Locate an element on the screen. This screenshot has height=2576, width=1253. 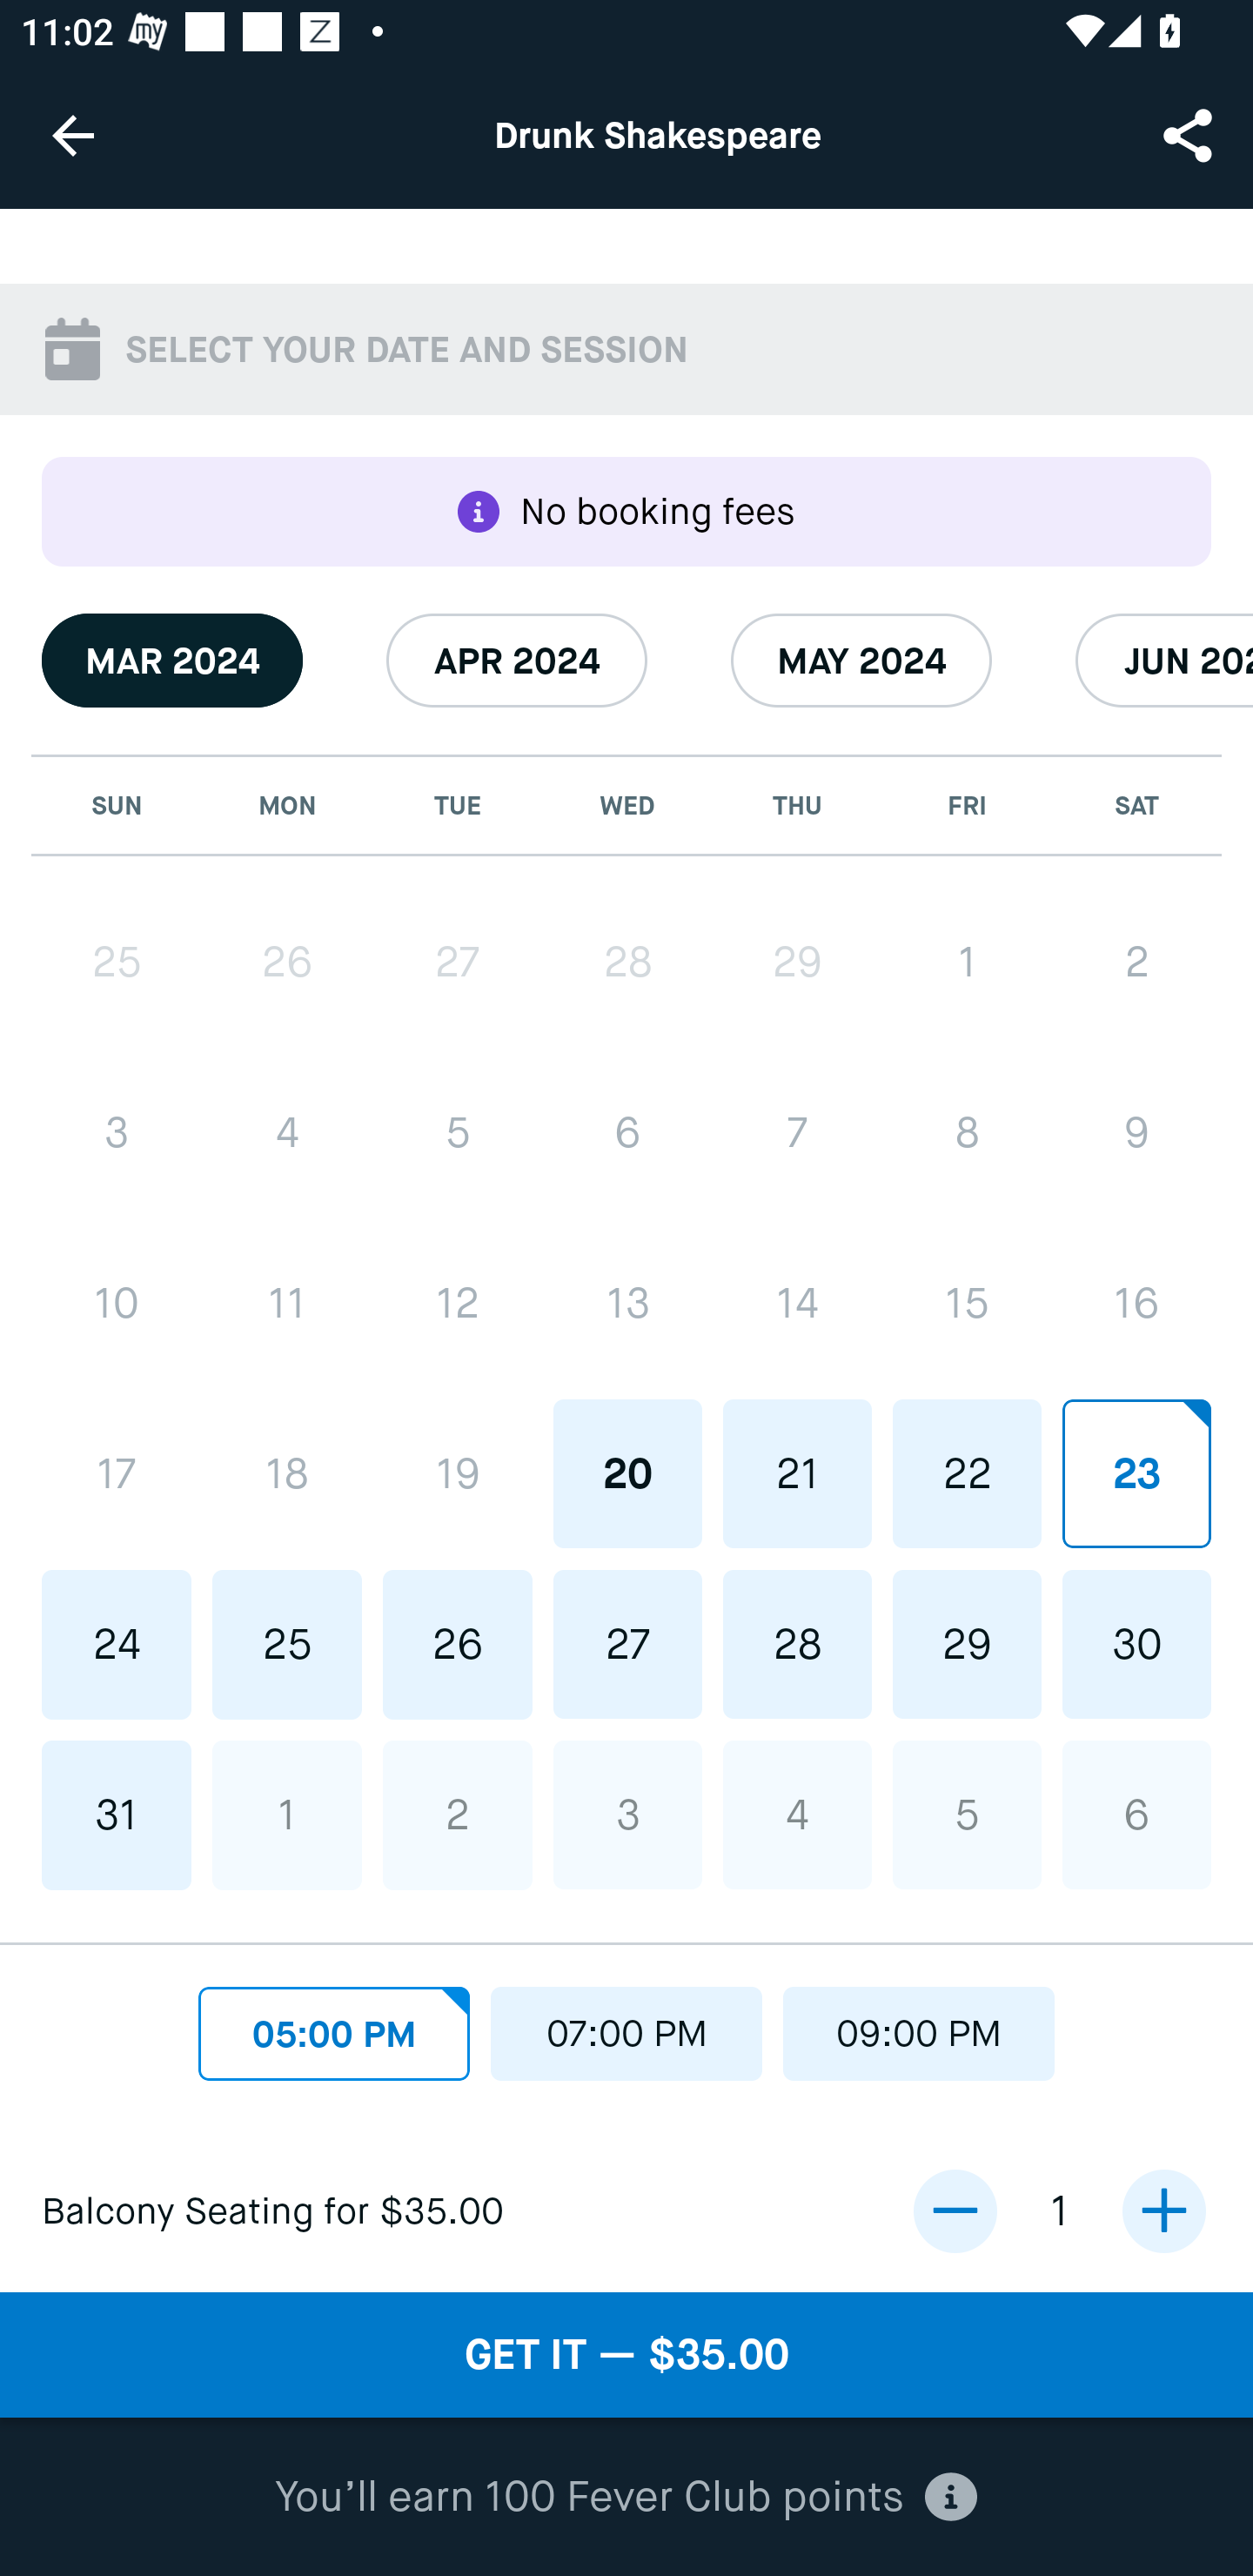
15 is located at coordinates (966, 1303).